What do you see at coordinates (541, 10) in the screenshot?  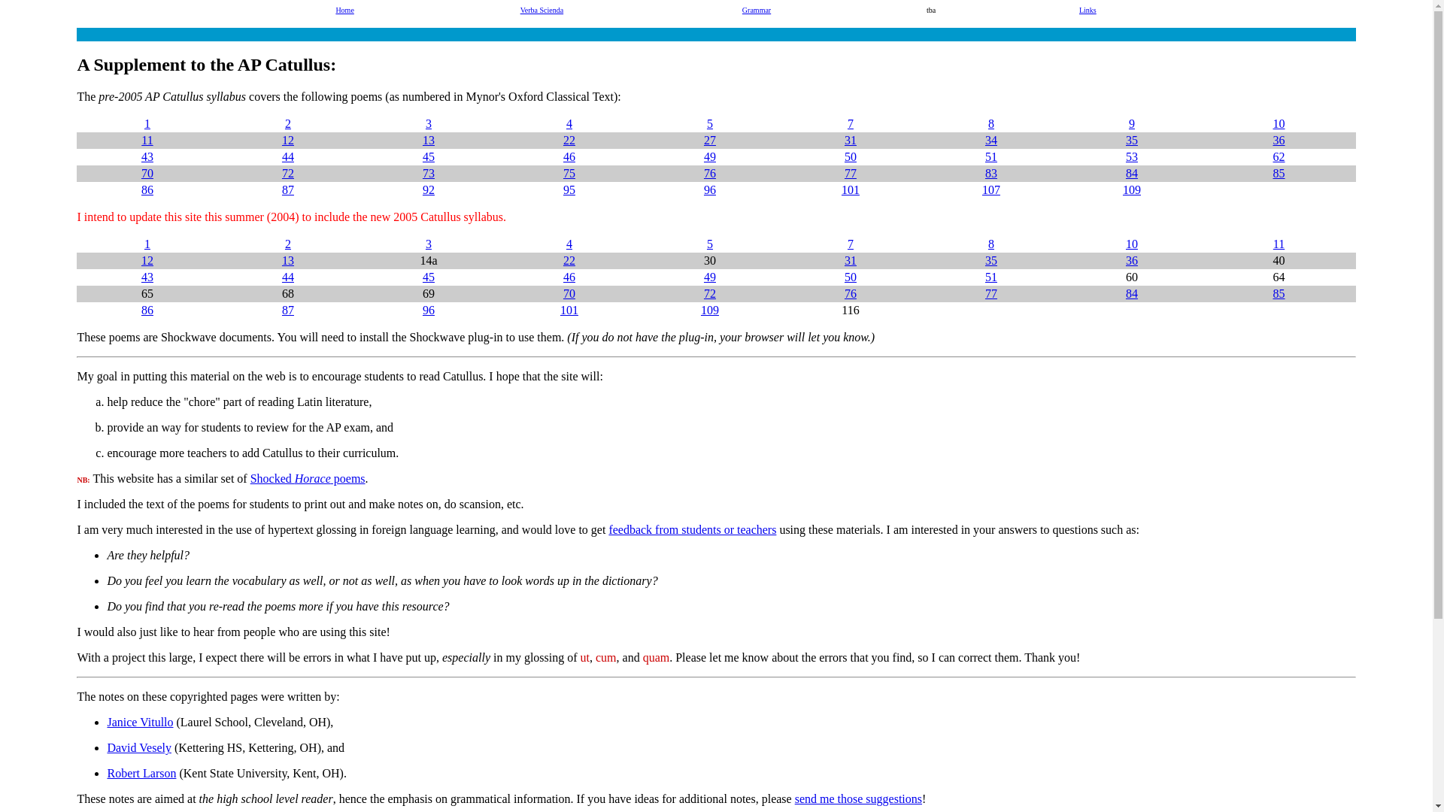 I see `Verba Scienda` at bounding box center [541, 10].